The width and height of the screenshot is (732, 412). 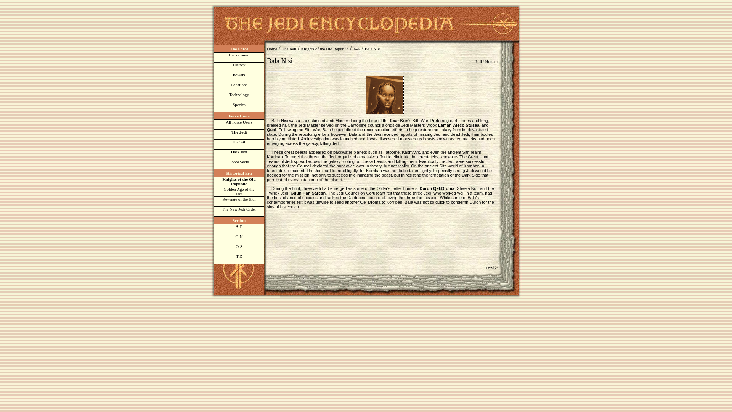 I want to click on A-F, so click(x=356, y=49).